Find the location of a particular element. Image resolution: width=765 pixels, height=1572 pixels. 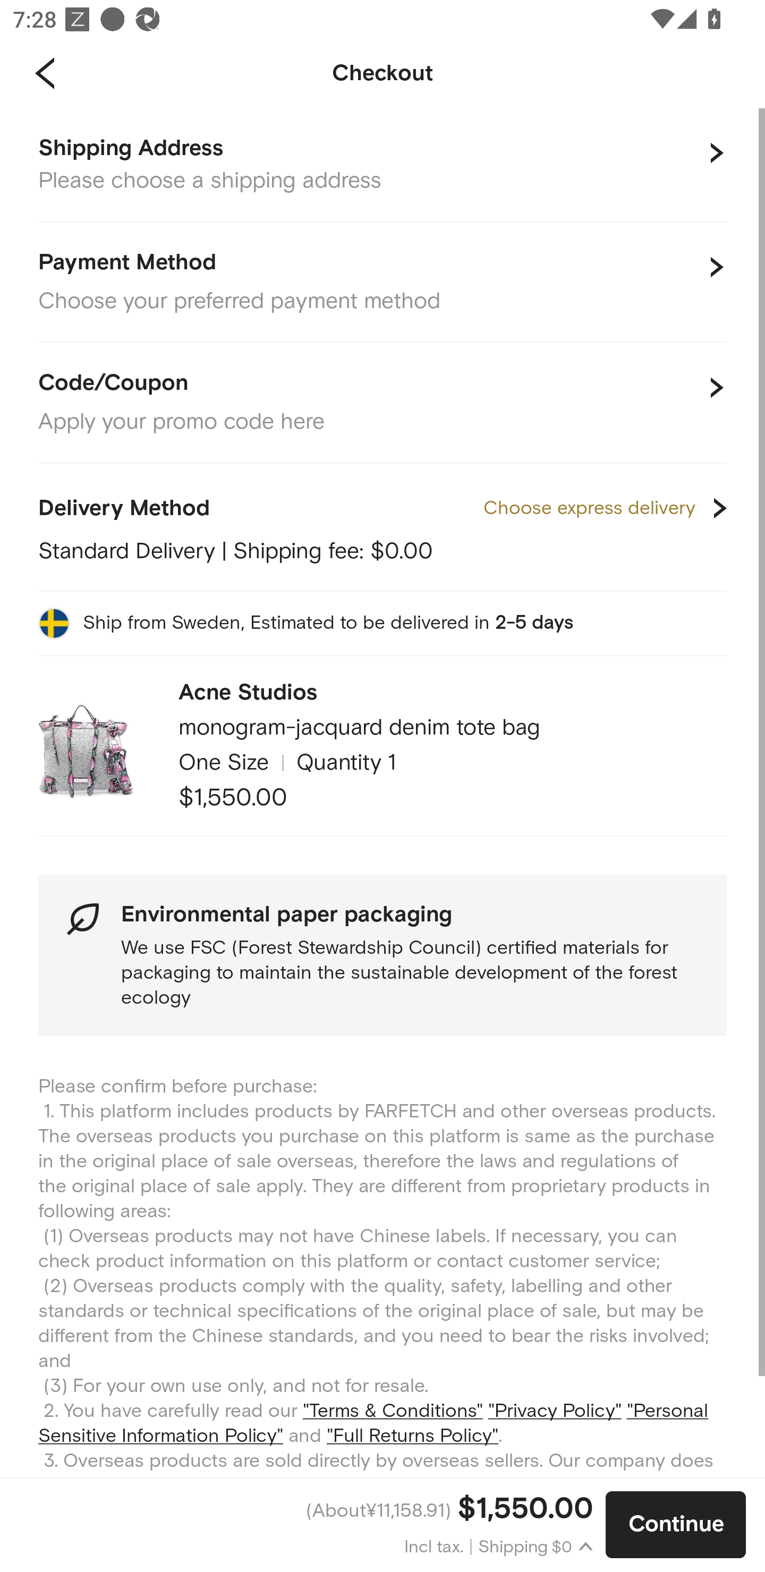

Code/Coupon Apply your promo code here is located at coordinates (382, 403).